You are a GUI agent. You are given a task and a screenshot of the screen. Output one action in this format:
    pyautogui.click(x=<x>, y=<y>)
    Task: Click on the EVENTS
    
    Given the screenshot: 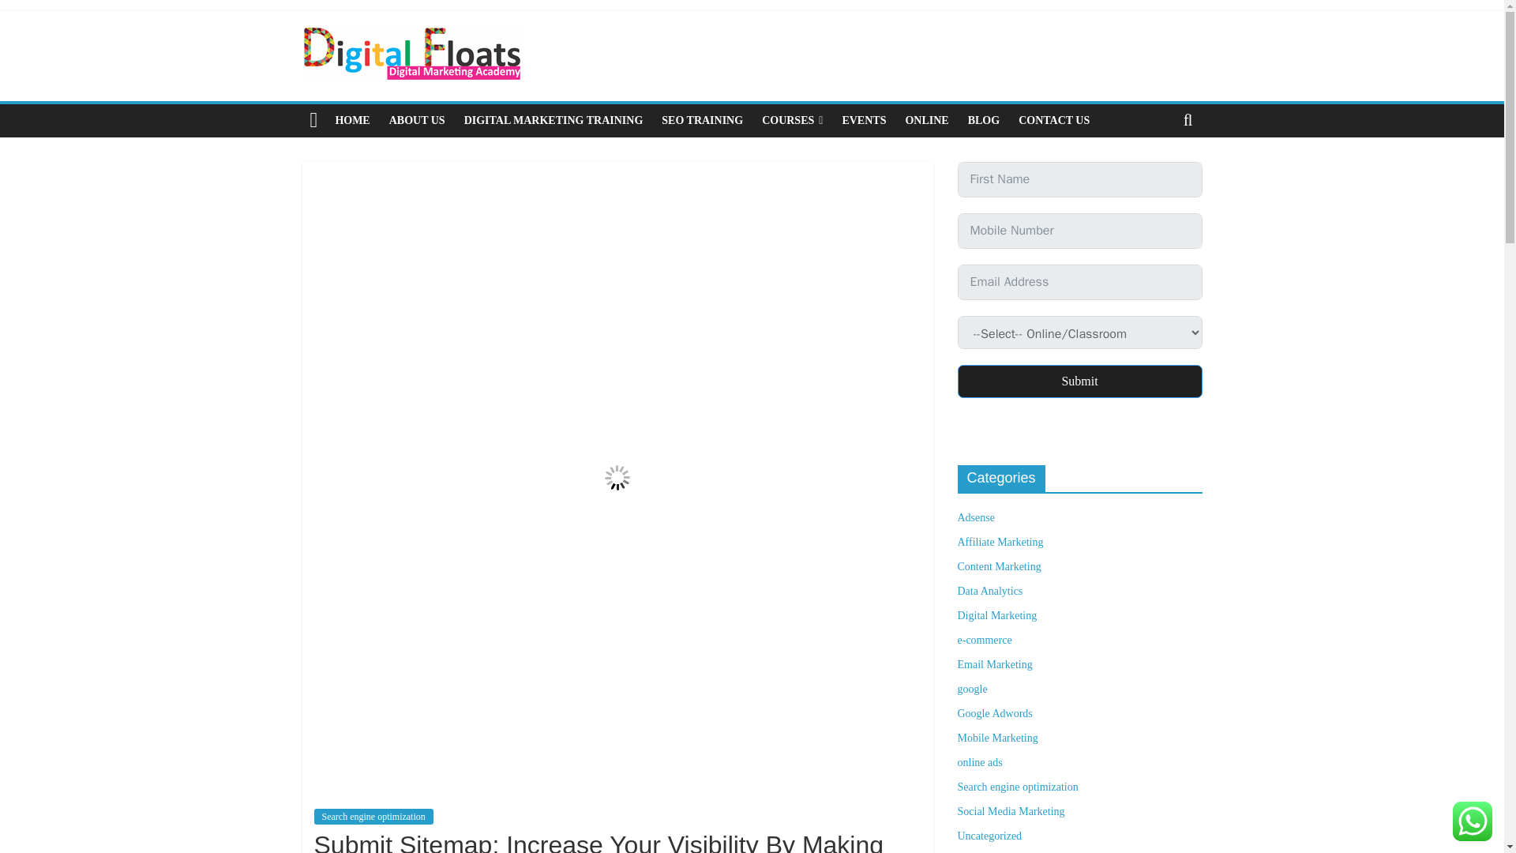 What is the action you would take?
    pyautogui.click(x=864, y=120)
    